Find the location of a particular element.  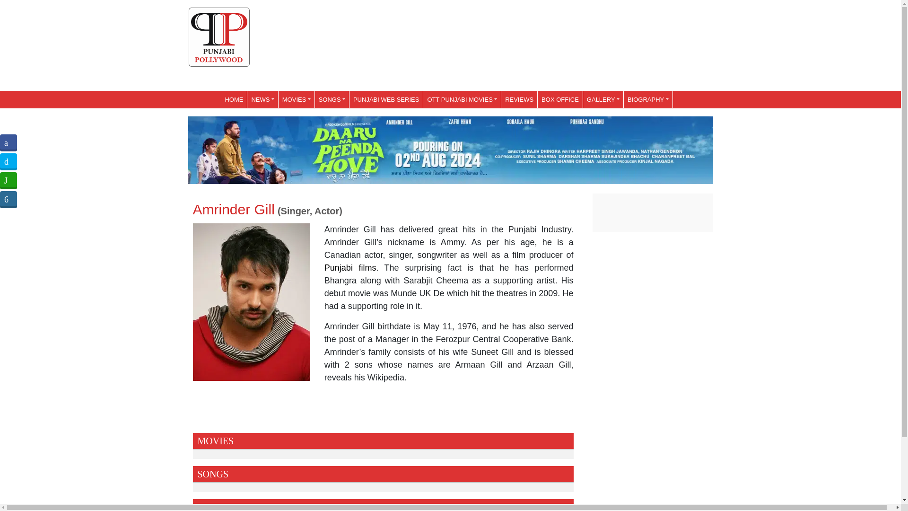

HOME is located at coordinates (234, 99).